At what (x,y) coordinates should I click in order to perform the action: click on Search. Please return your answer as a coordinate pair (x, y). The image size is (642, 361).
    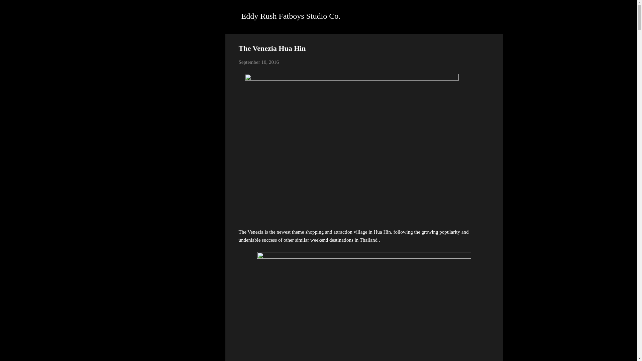
    Looking at the image, I should click on (13, 8).